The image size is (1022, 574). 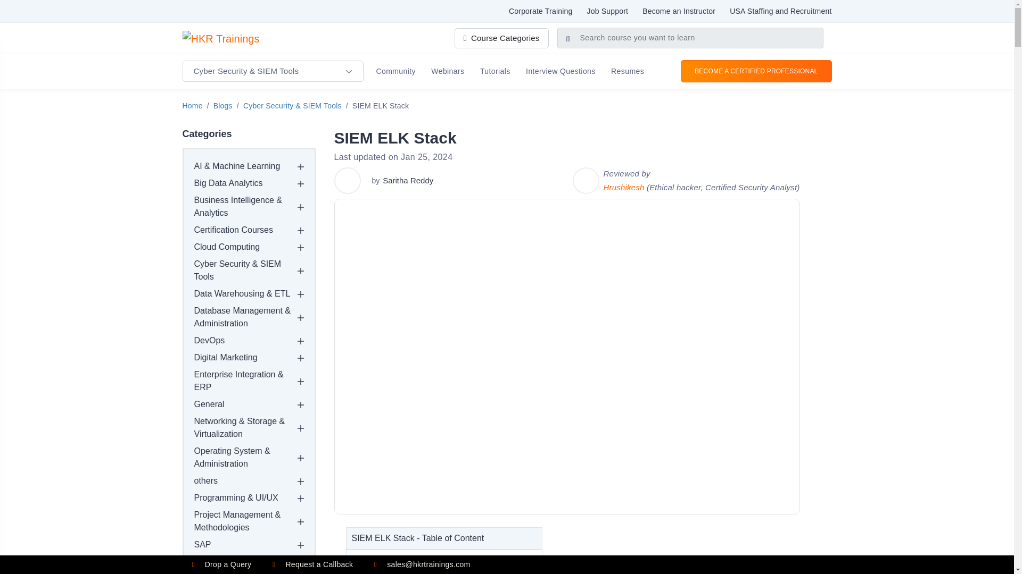 What do you see at coordinates (780, 11) in the screenshot?
I see `USA Staffing and Recruitment` at bounding box center [780, 11].